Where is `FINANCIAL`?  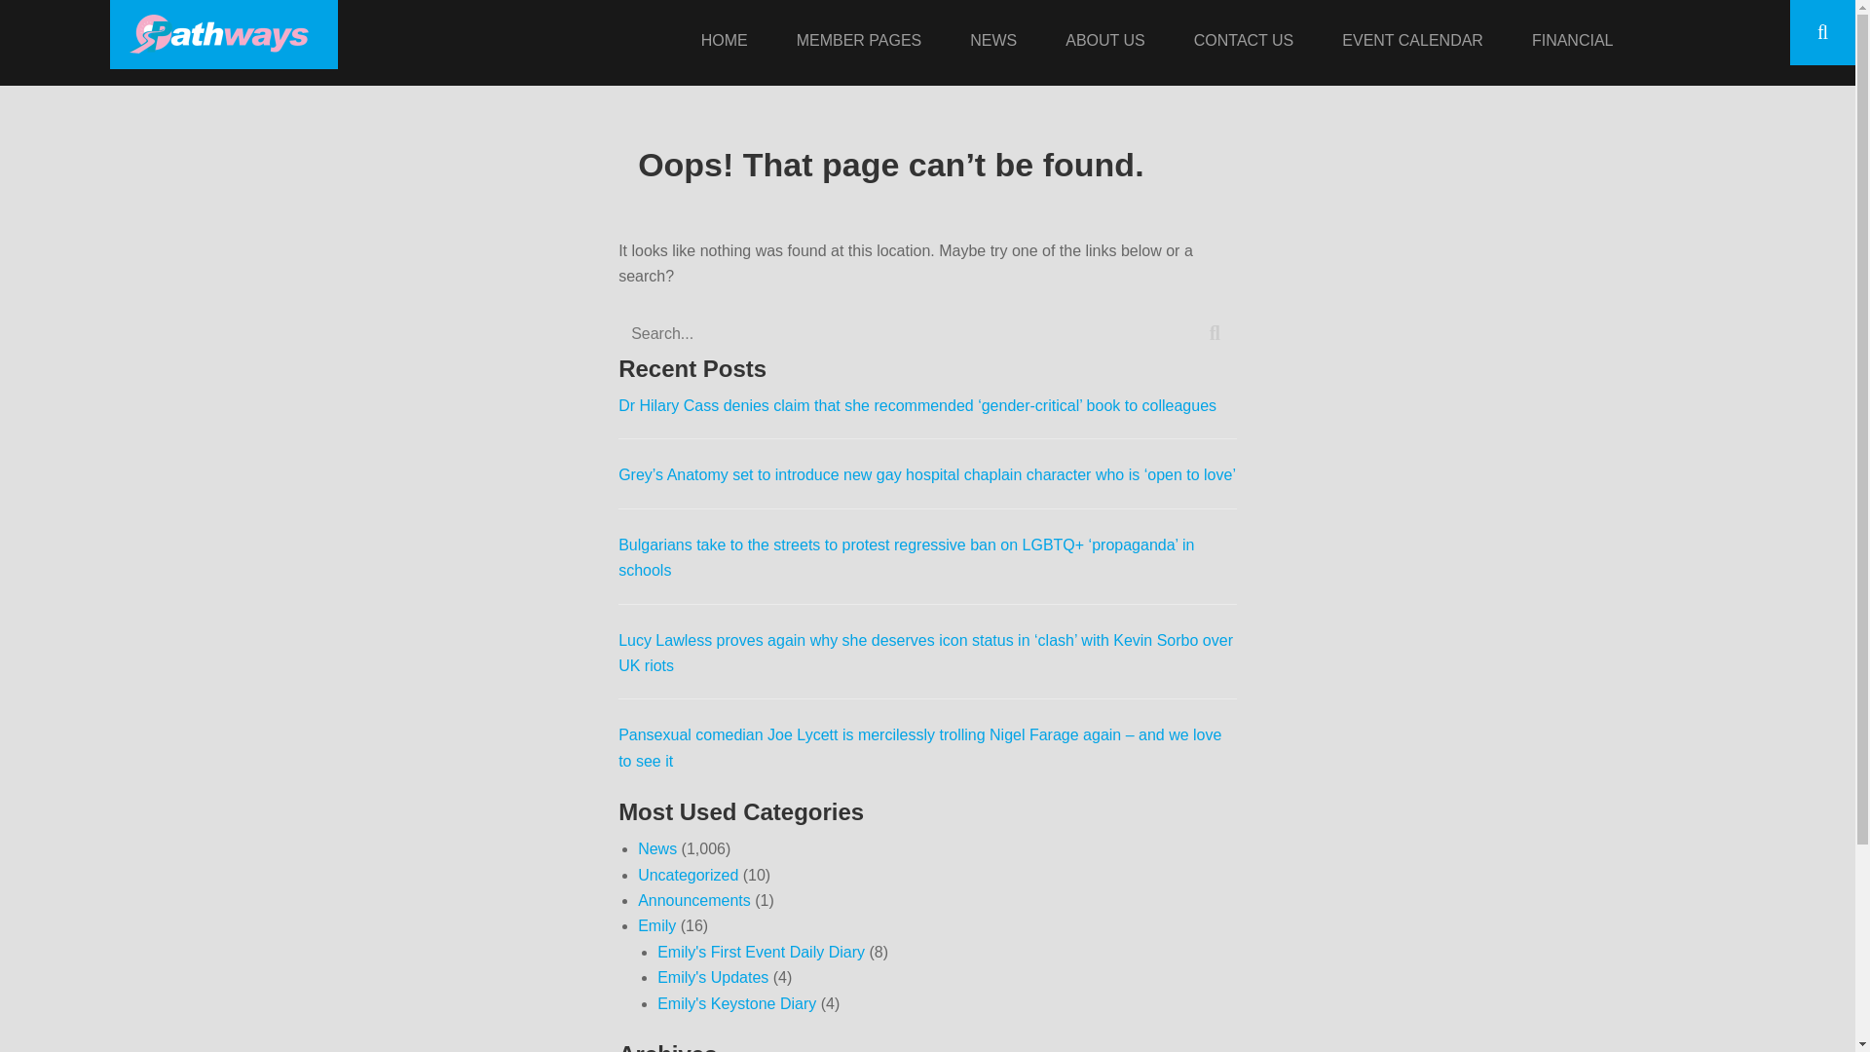 FINANCIAL is located at coordinates (1572, 43).